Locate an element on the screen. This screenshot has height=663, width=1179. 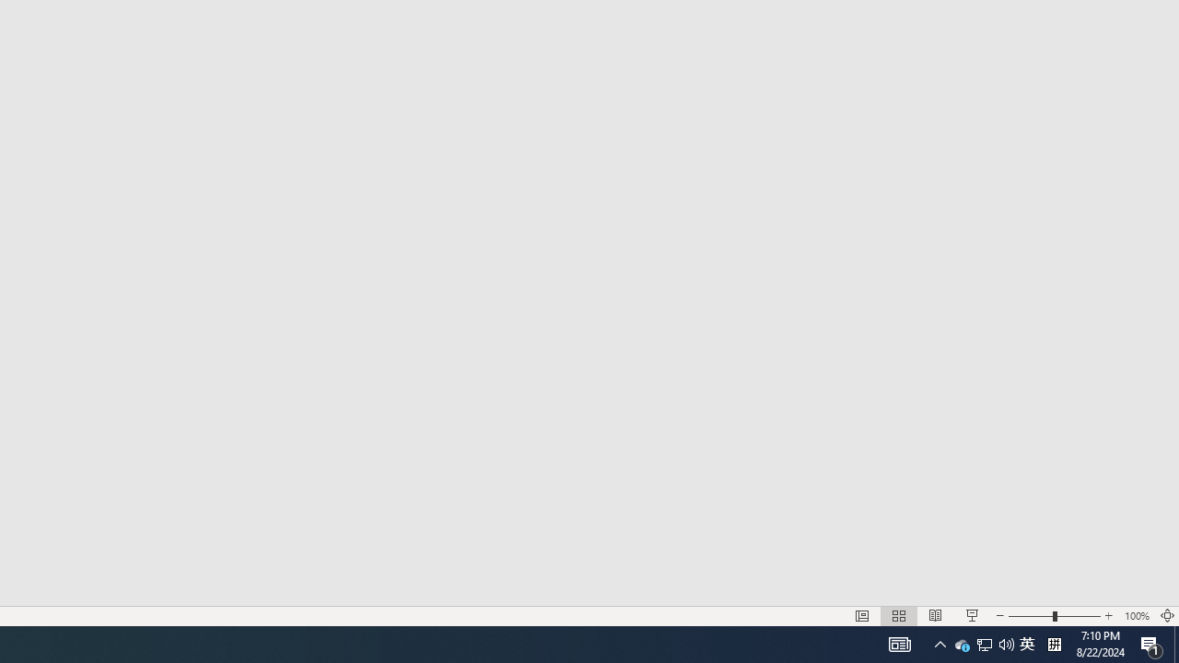
Zoom is located at coordinates (1054, 615).